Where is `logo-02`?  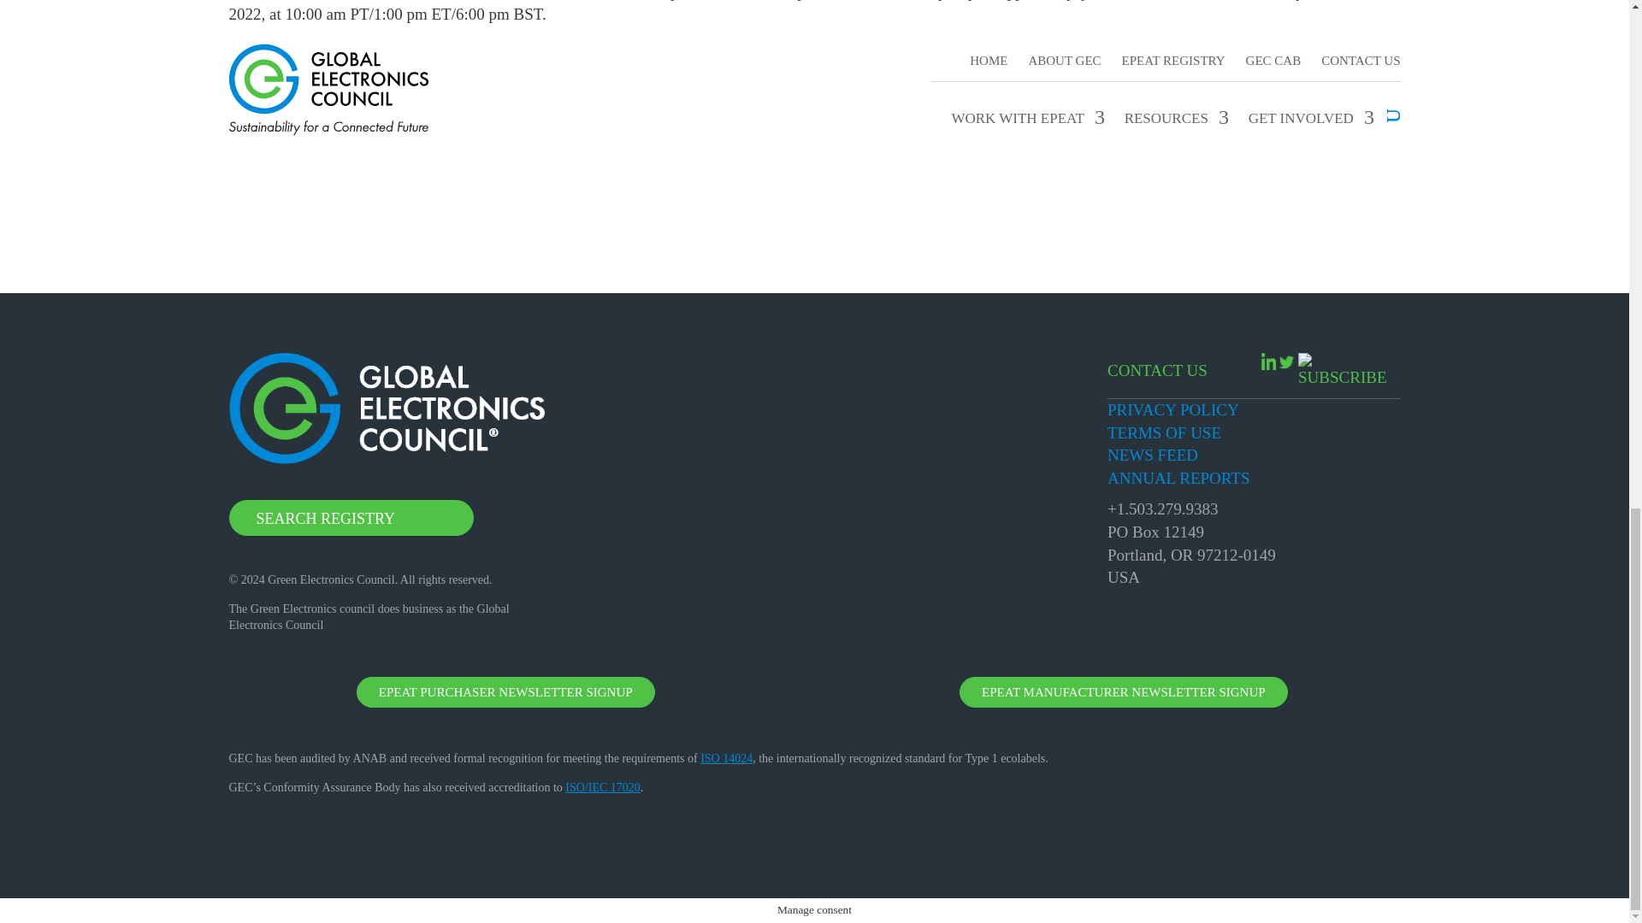 logo-02 is located at coordinates (387, 409).